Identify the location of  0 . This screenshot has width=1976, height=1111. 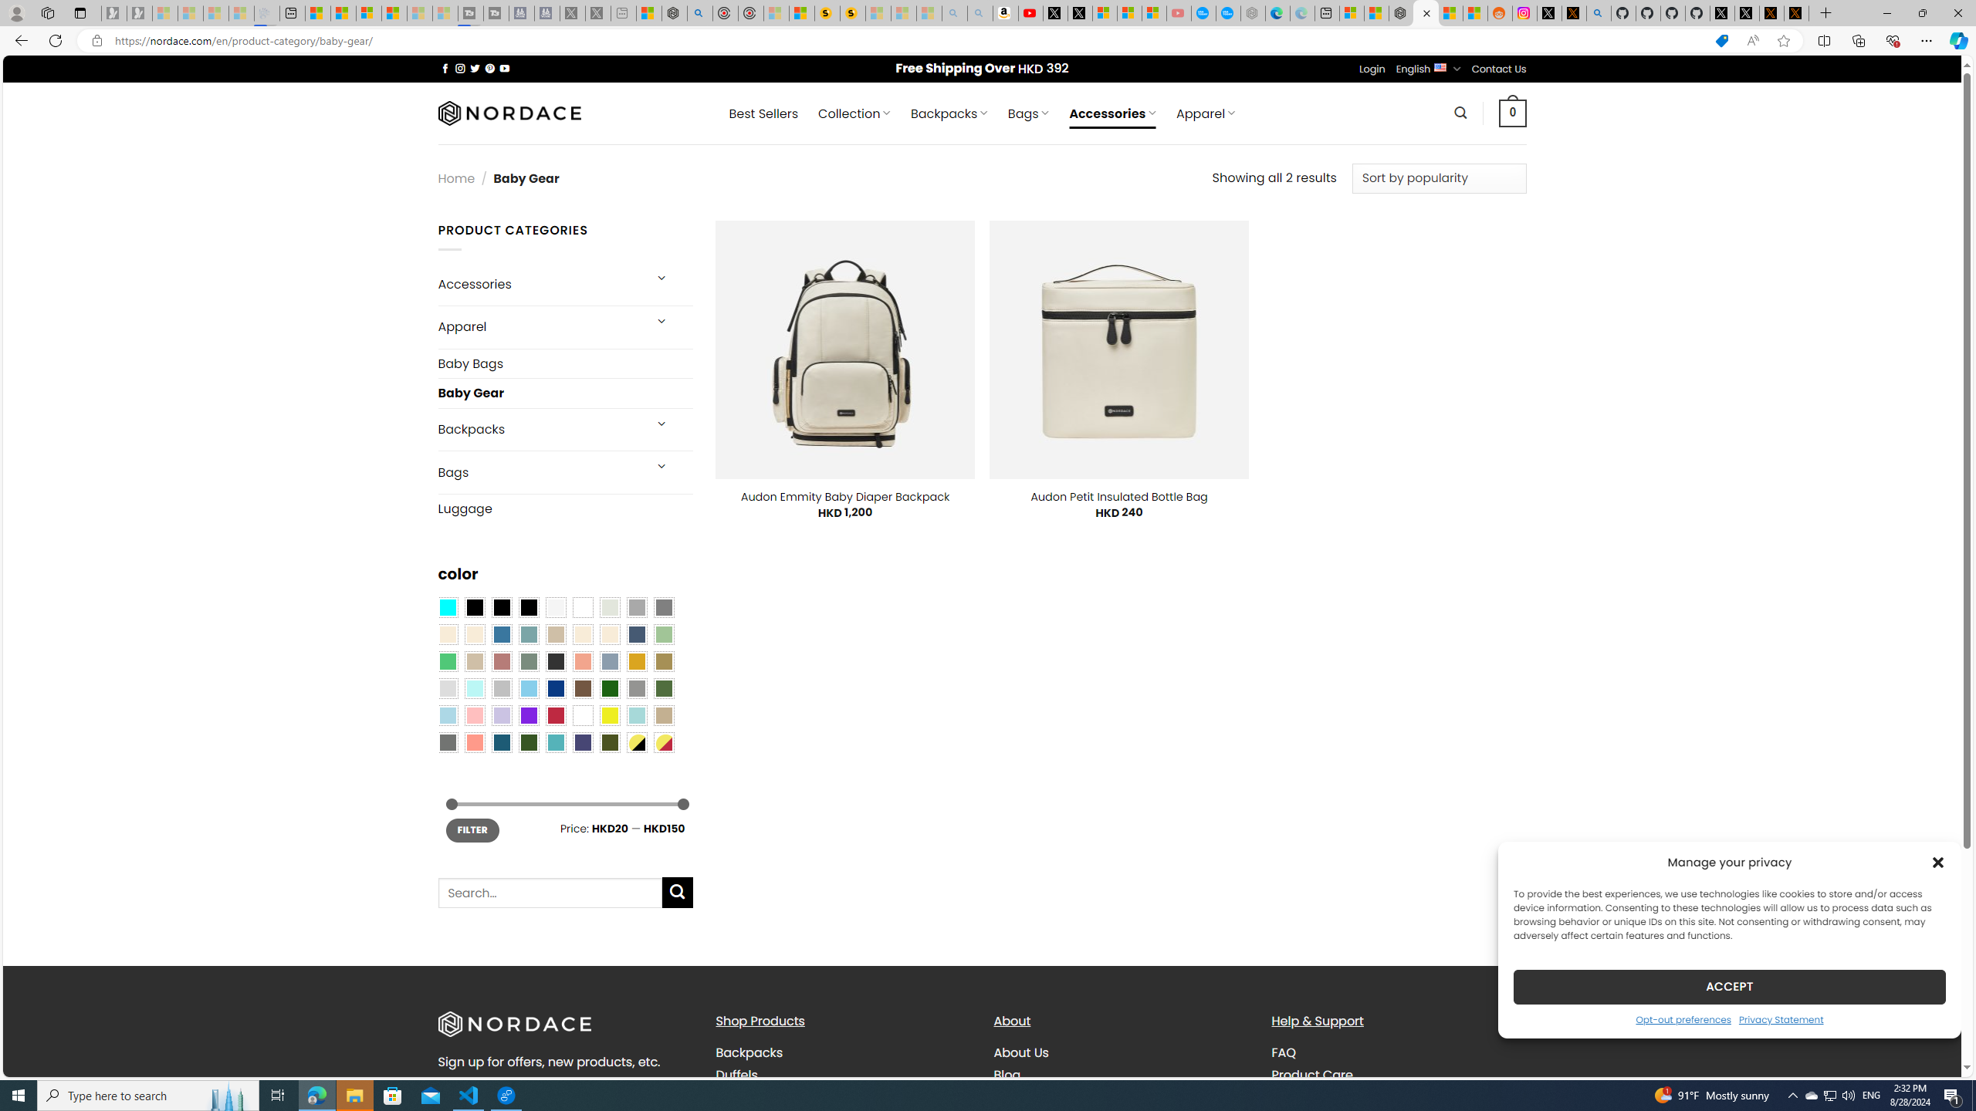
(1513, 113).